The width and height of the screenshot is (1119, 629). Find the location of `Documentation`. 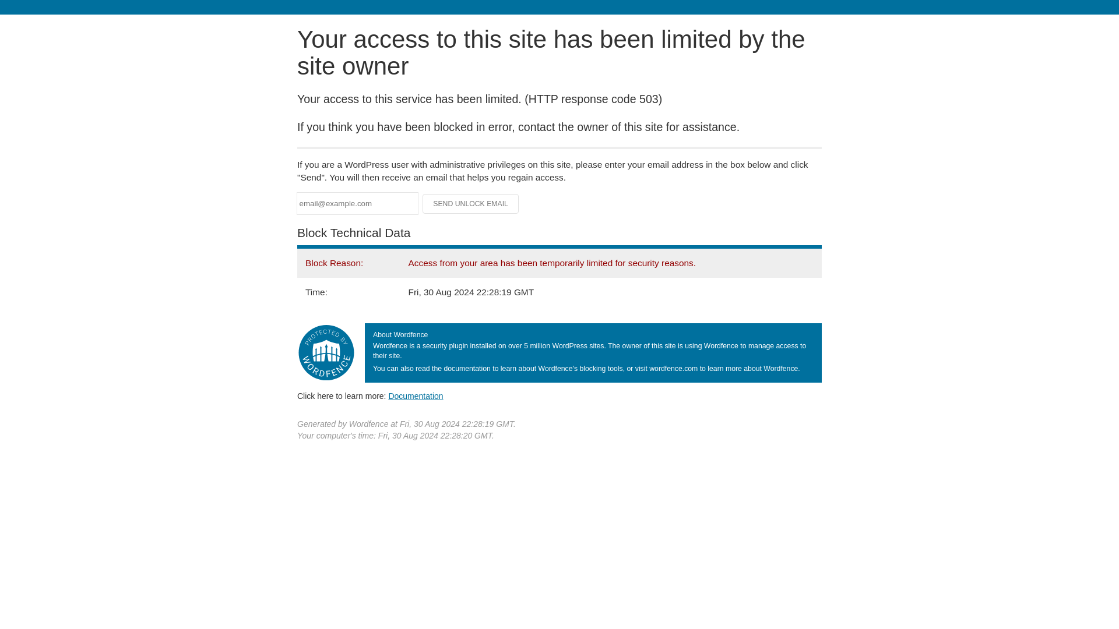

Documentation is located at coordinates (416, 395).